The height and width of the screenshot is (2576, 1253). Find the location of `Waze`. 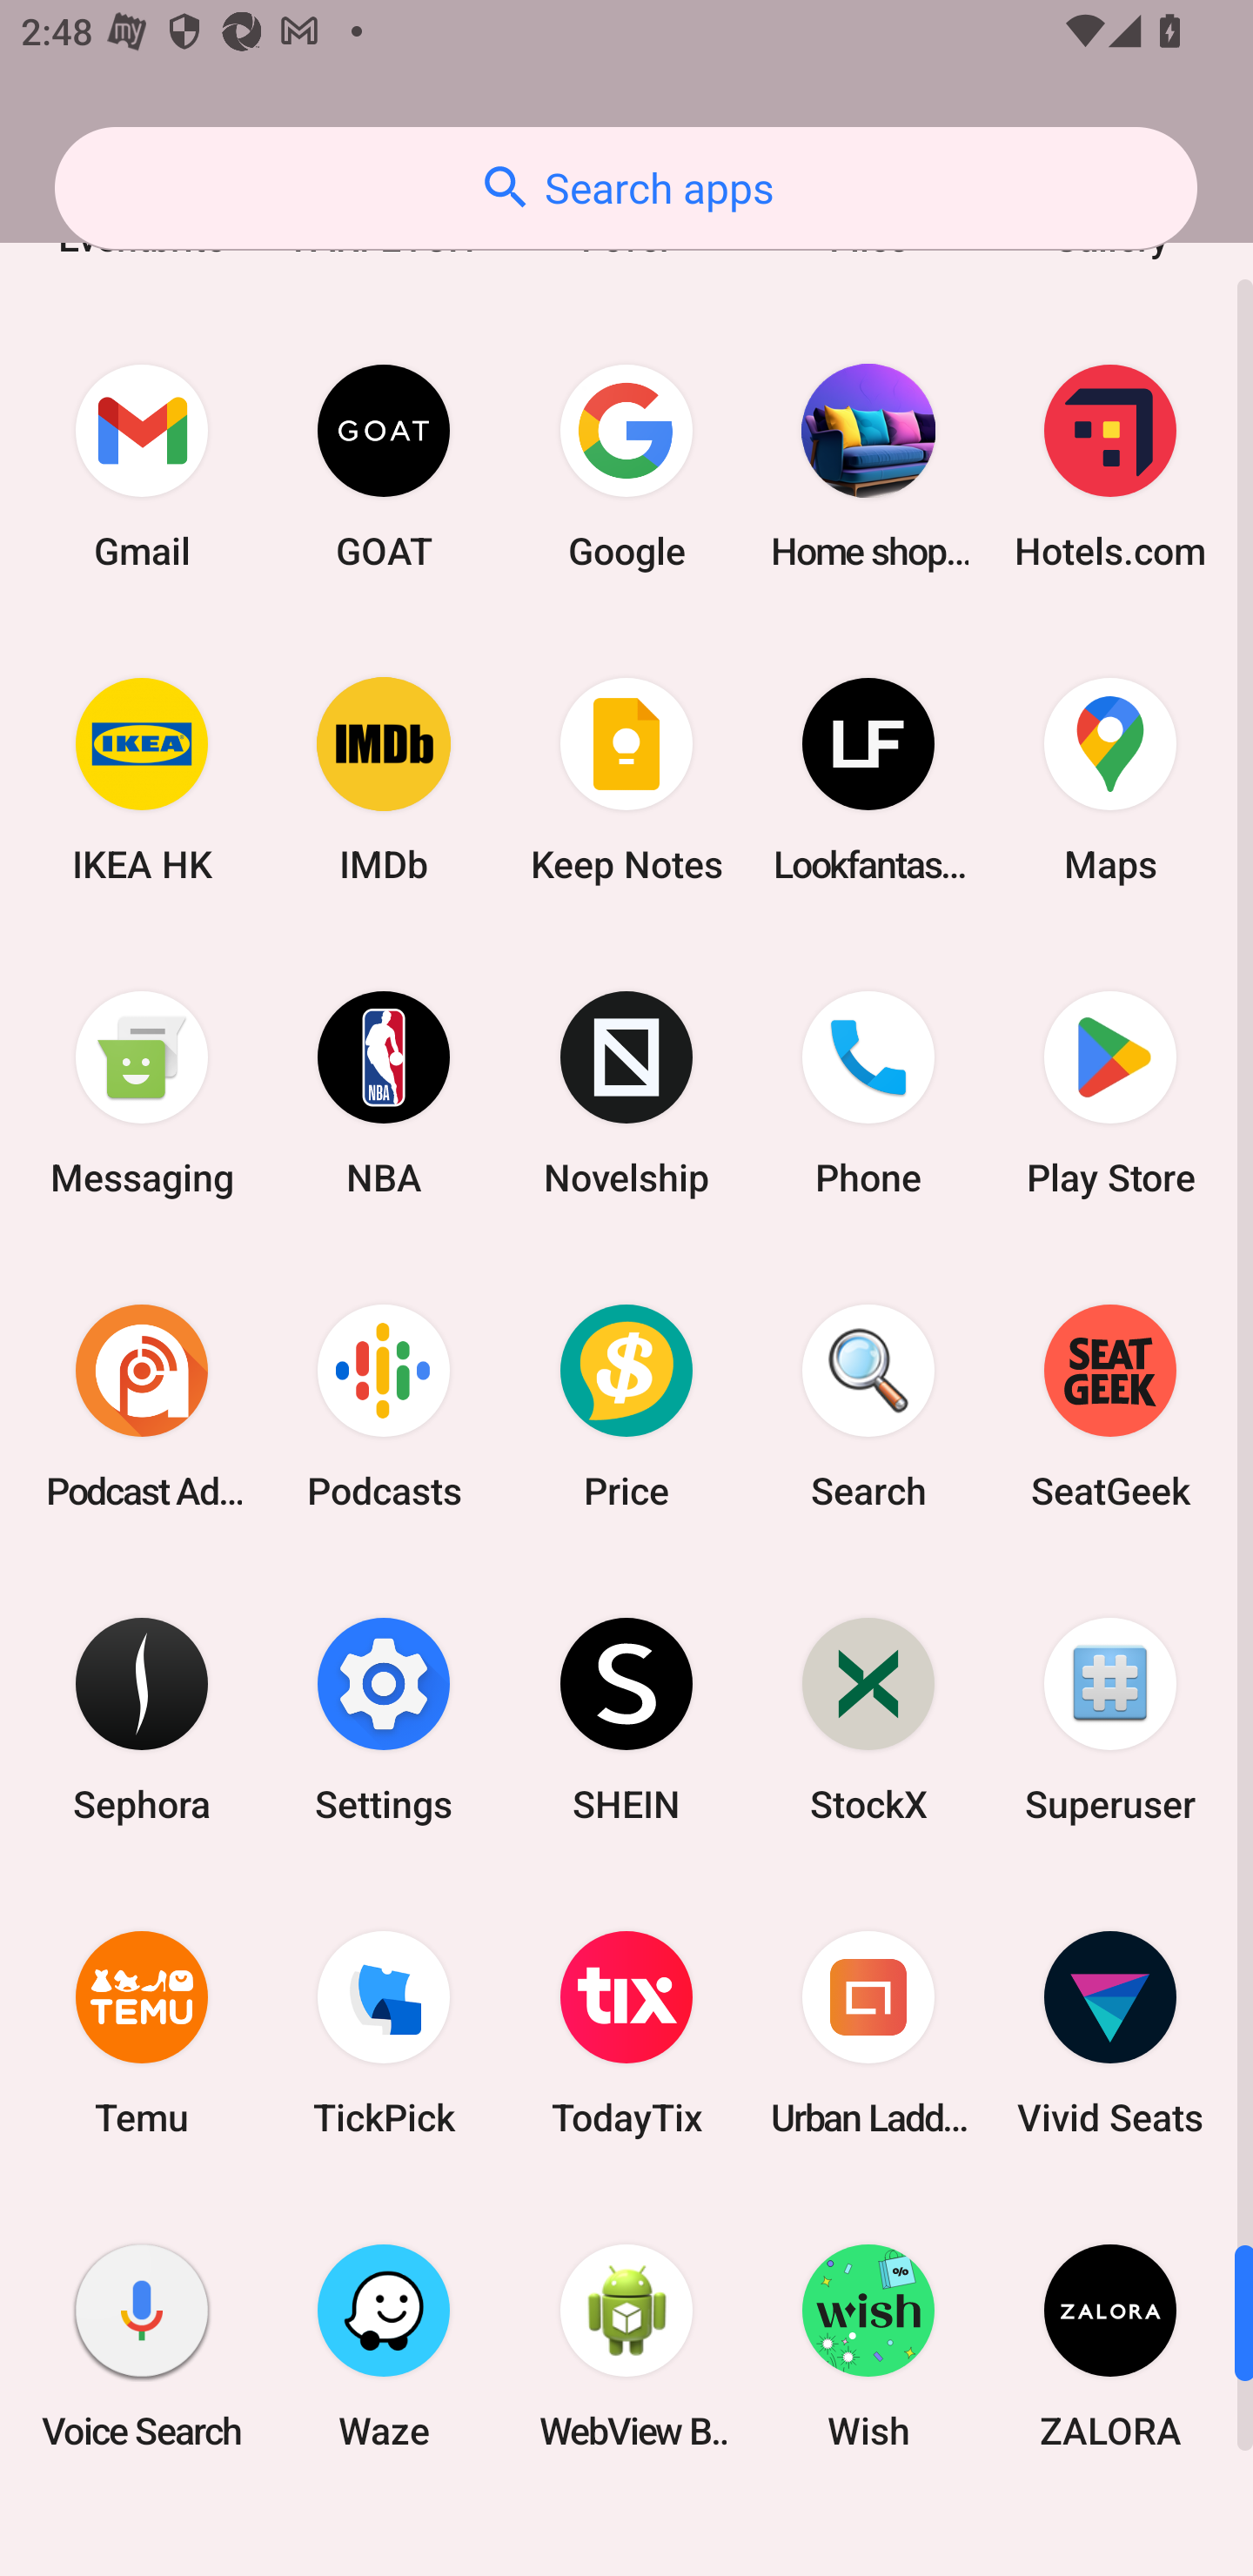

Waze is located at coordinates (384, 2346).